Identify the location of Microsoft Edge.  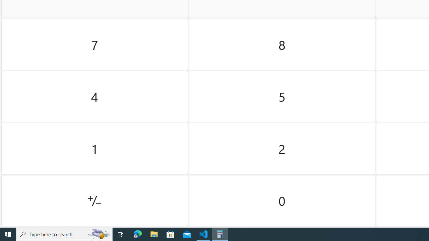
(138, 234).